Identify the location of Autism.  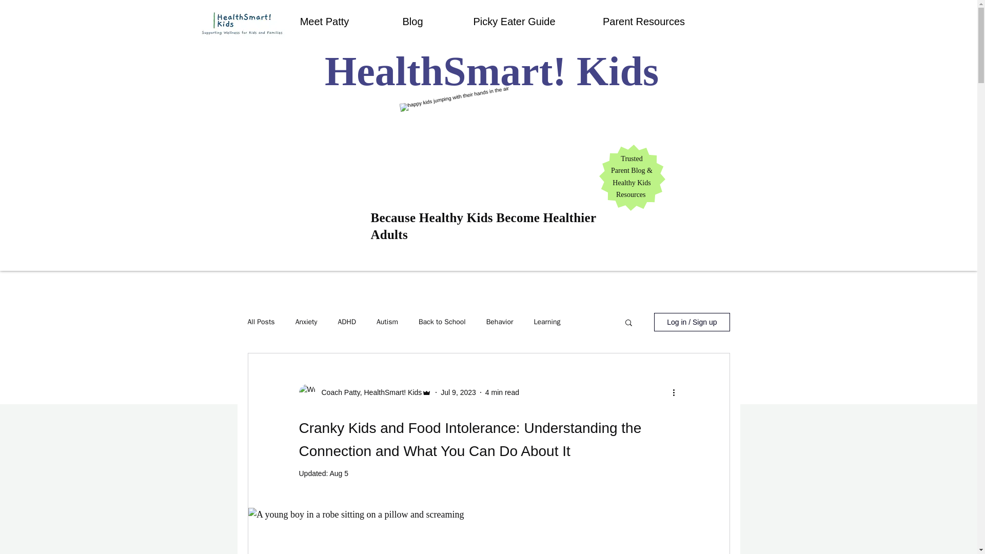
(387, 322).